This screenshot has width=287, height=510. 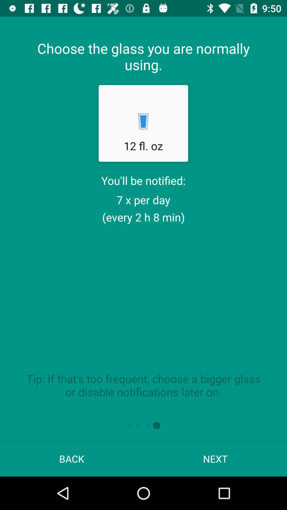 What do you see at coordinates (72, 458) in the screenshot?
I see `tap the app next to the next icon` at bounding box center [72, 458].